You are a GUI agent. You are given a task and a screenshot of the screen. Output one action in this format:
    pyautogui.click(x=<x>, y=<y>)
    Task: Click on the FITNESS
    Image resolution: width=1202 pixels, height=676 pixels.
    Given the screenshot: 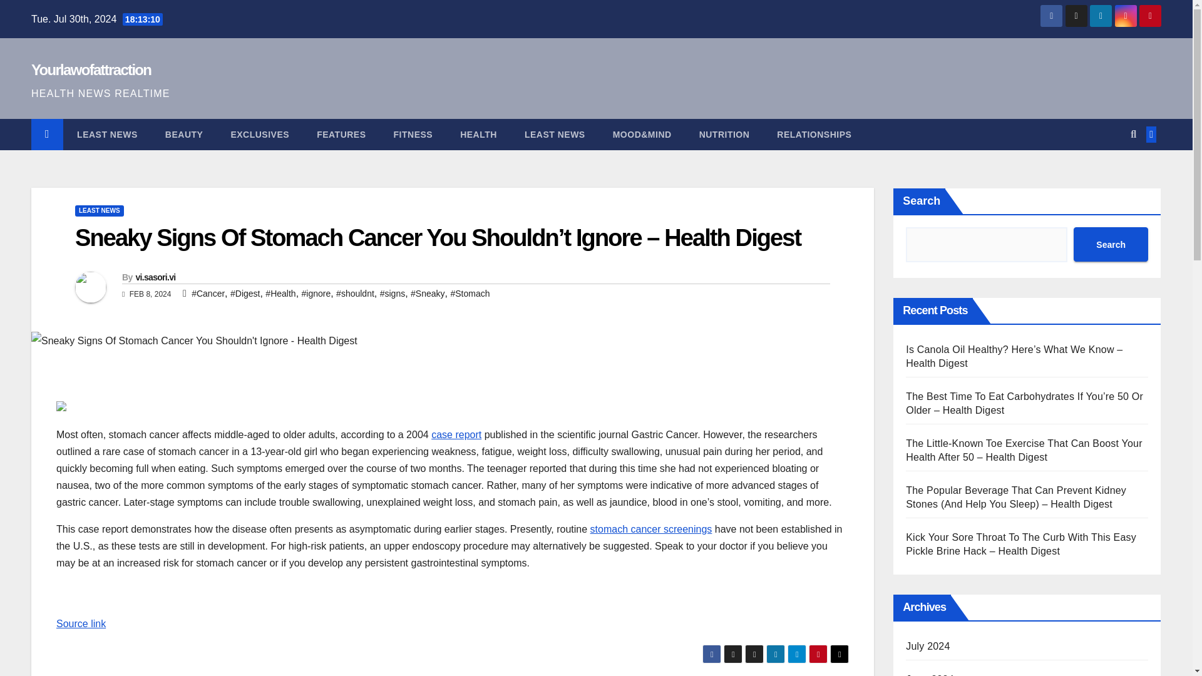 What is the action you would take?
    pyautogui.click(x=413, y=134)
    